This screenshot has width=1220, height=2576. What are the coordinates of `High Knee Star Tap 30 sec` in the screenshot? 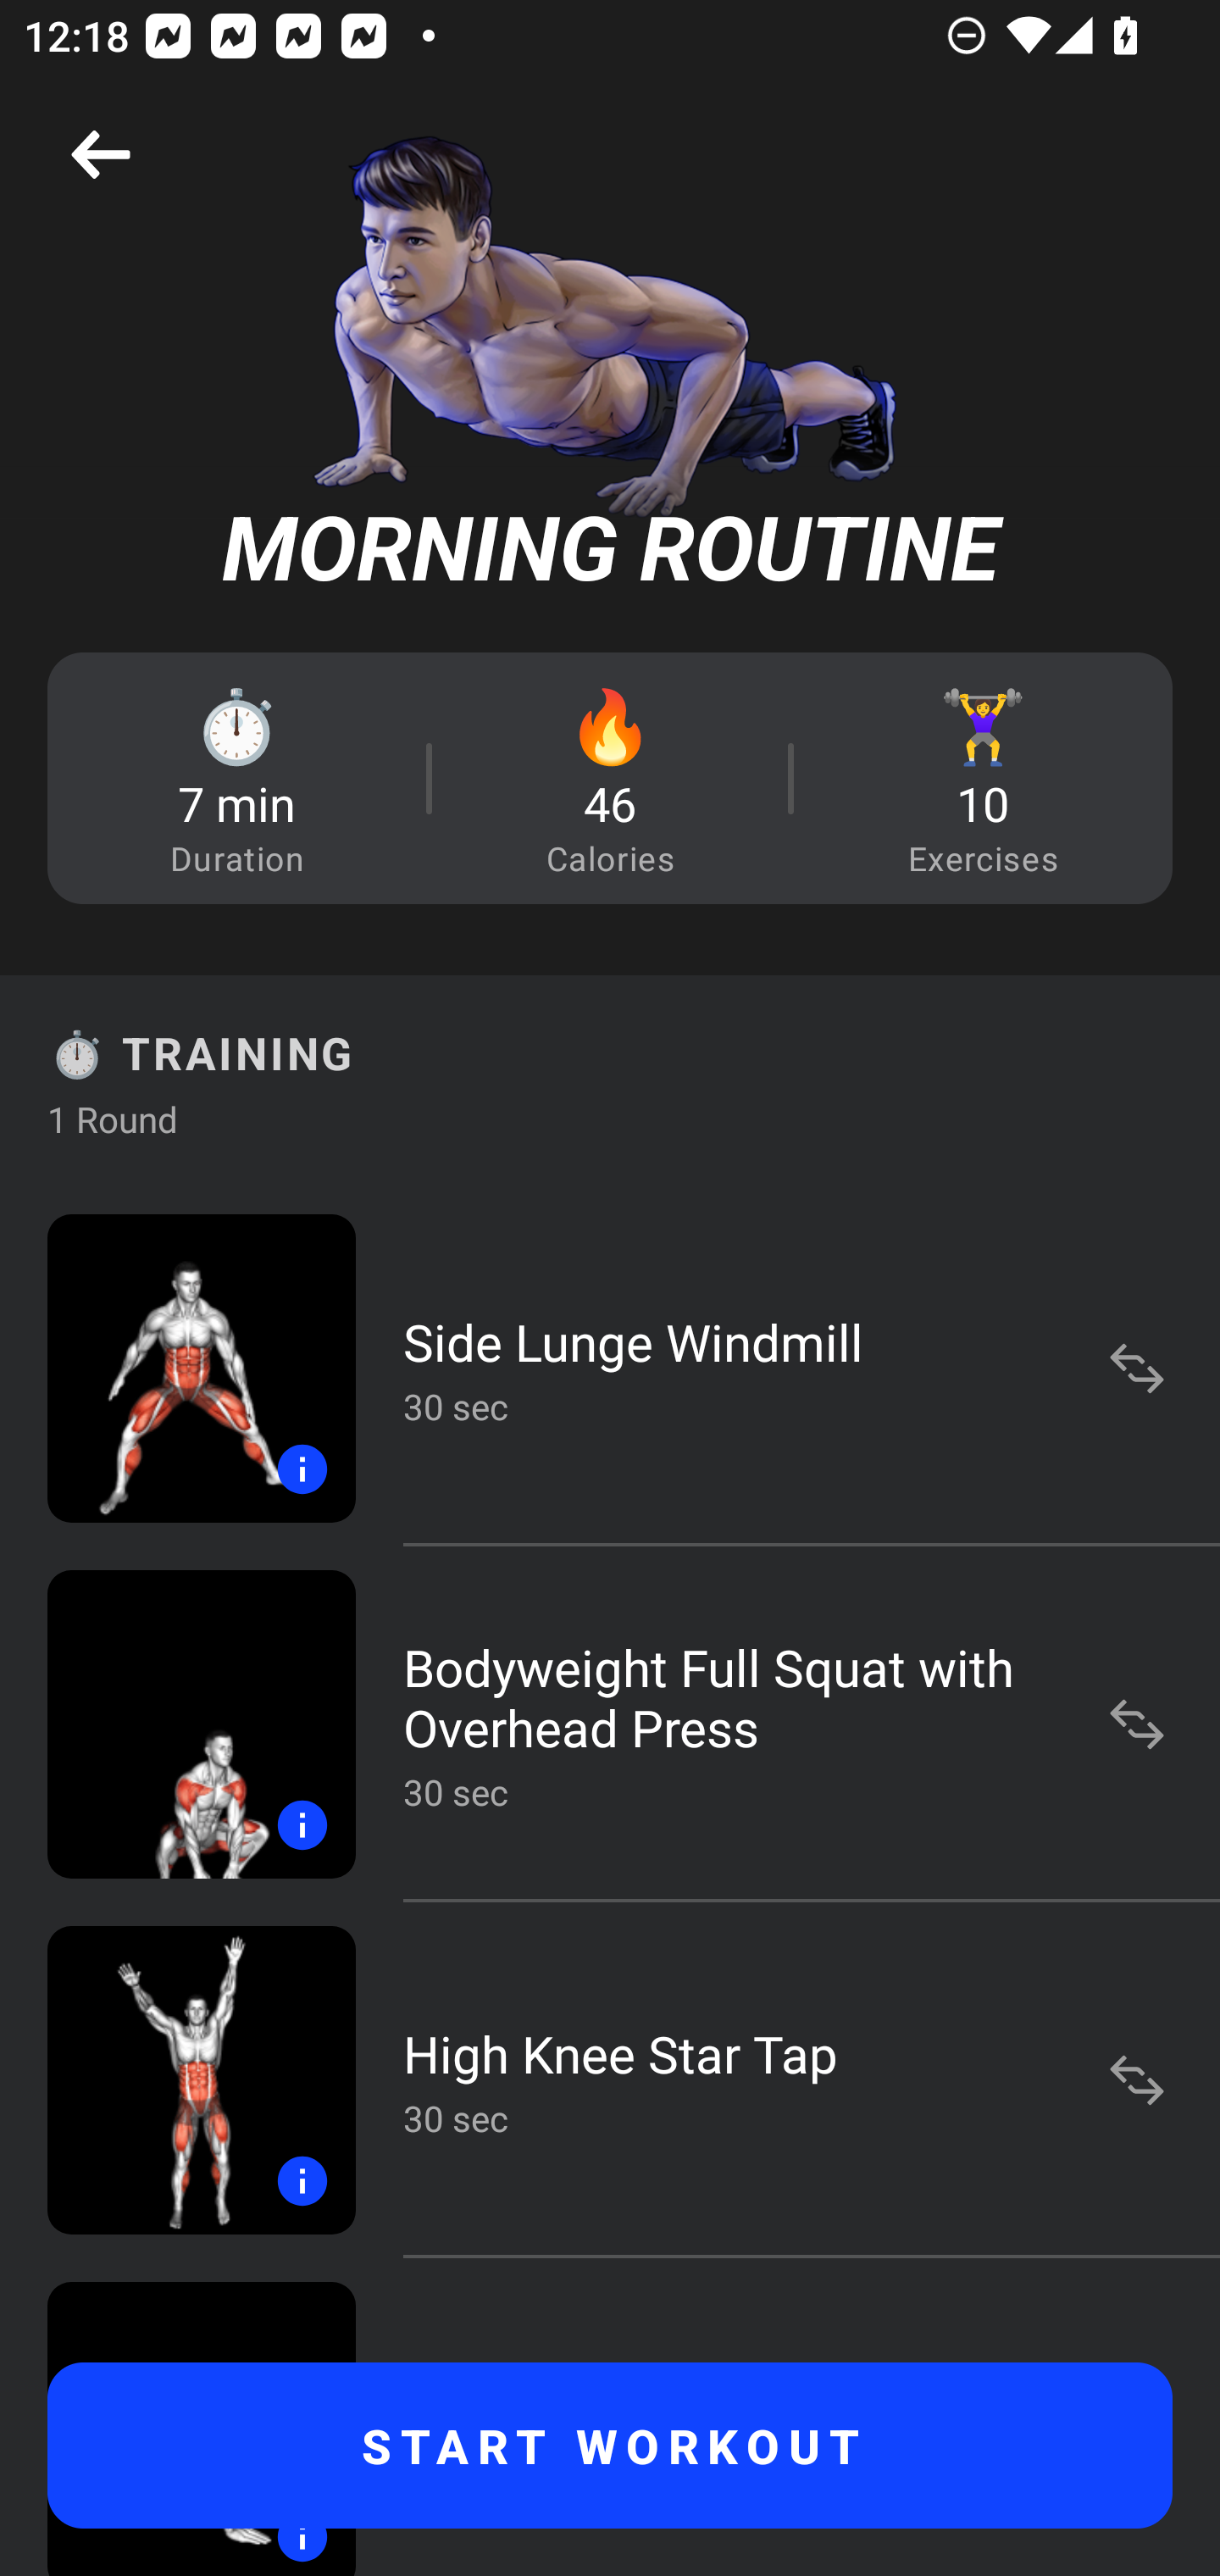 It's located at (610, 2079).